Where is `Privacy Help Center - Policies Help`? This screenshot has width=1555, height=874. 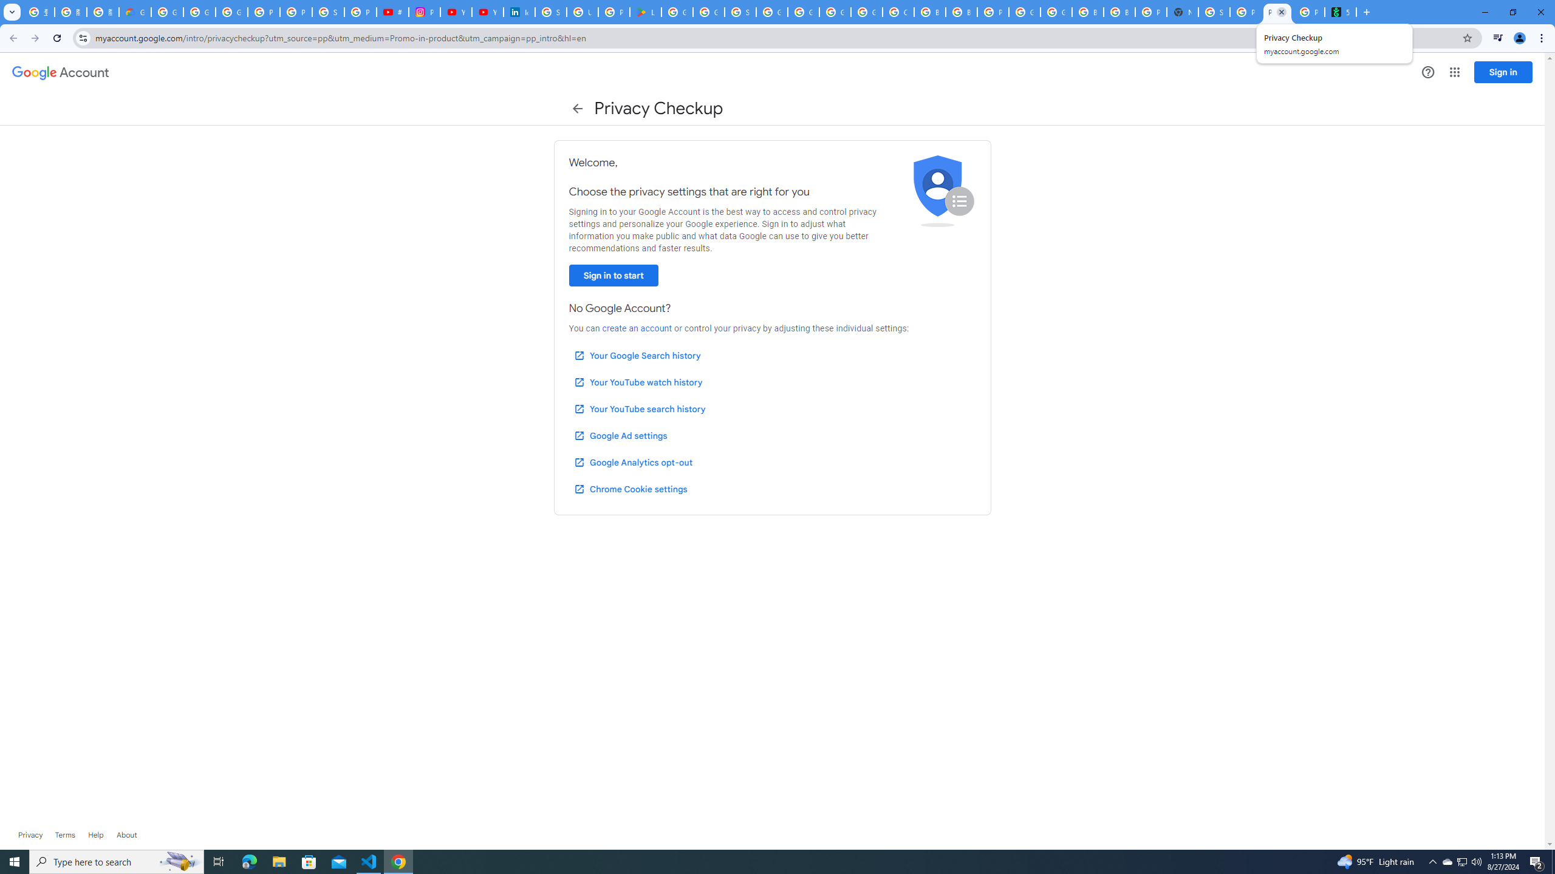 Privacy Help Center - Policies Help is located at coordinates (296, 12).